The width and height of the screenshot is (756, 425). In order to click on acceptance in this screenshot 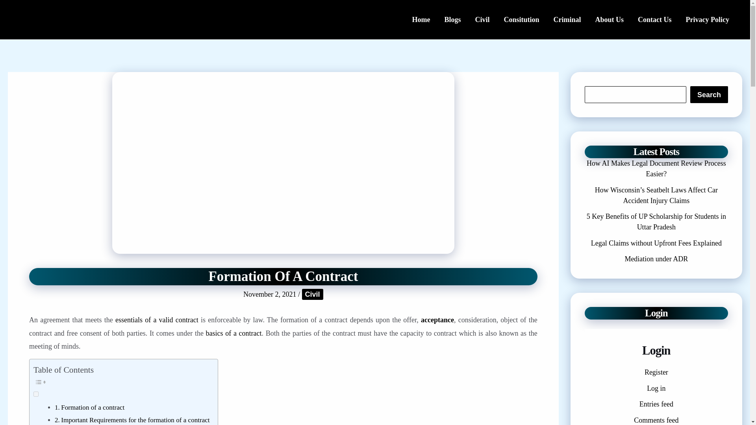, I will do `click(437, 320)`.